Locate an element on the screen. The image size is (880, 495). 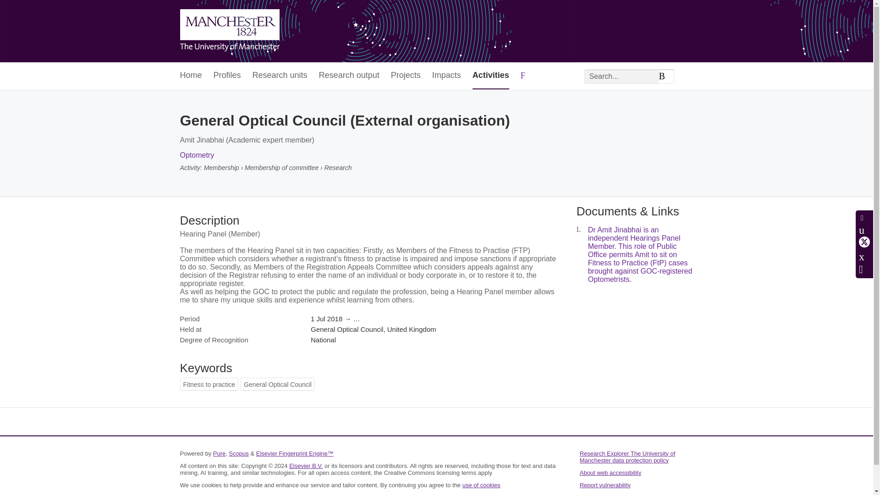
Projects is located at coordinates (405, 76).